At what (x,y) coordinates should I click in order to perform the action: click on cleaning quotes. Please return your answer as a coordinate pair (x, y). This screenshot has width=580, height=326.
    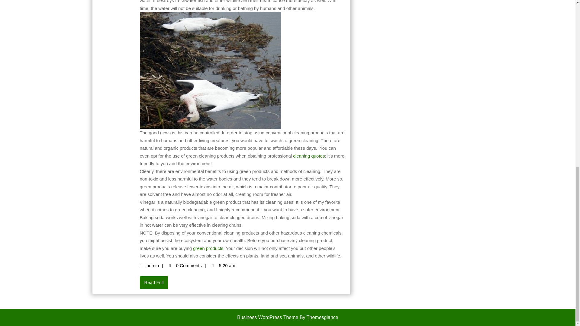
    Looking at the image, I should click on (309, 156).